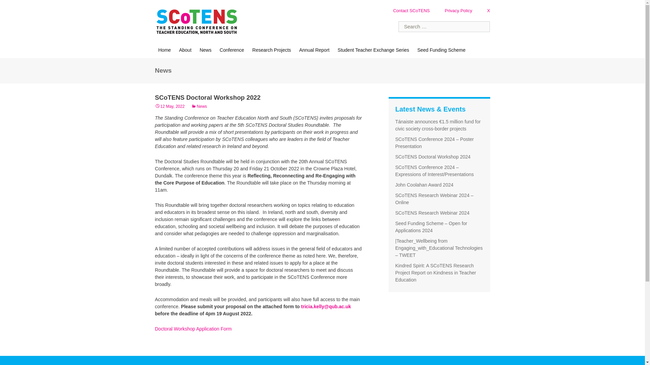 The image size is (650, 365). What do you see at coordinates (170, 106) in the screenshot?
I see `12 May, 2022` at bounding box center [170, 106].